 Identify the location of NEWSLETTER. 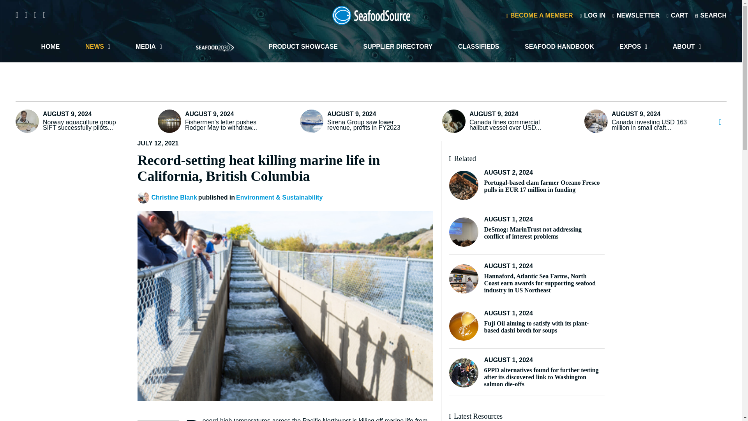
(636, 15).